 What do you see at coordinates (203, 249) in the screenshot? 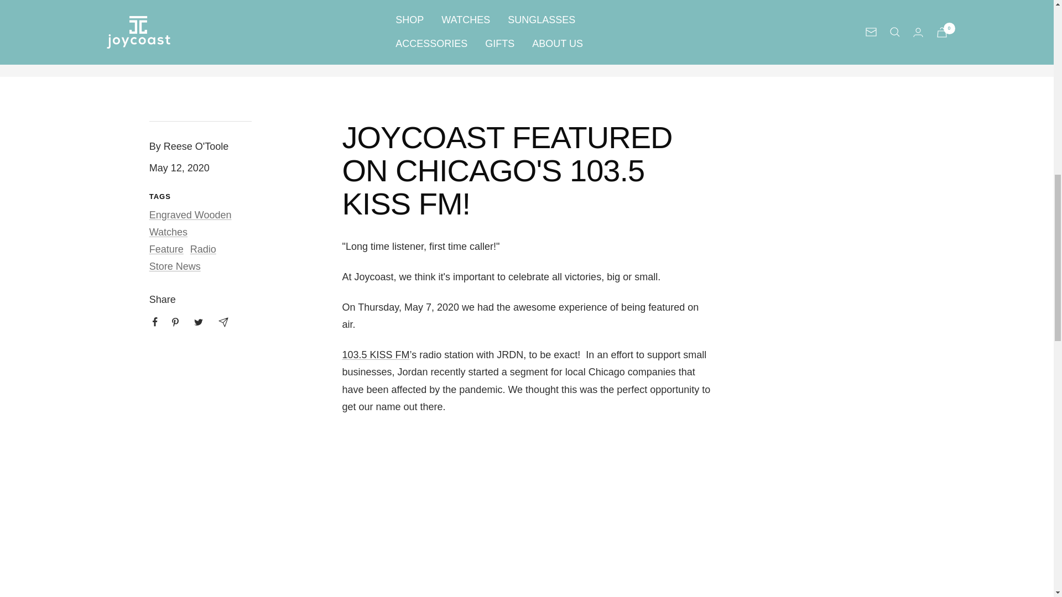
I see `Radio` at bounding box center [203, 249].